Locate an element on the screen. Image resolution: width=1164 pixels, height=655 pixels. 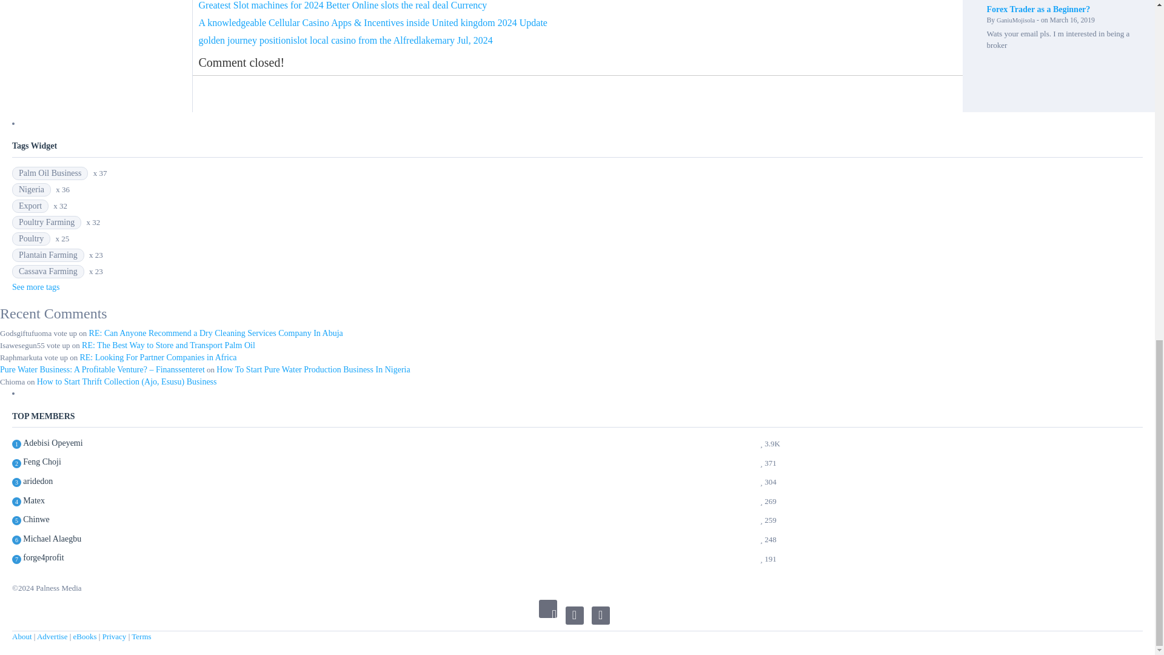
3907 is located at coordinates (53, 443).